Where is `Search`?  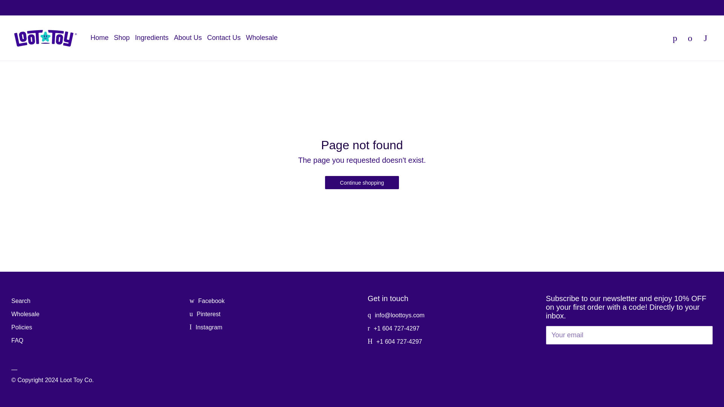 Search is located at coordinates (21, 301).